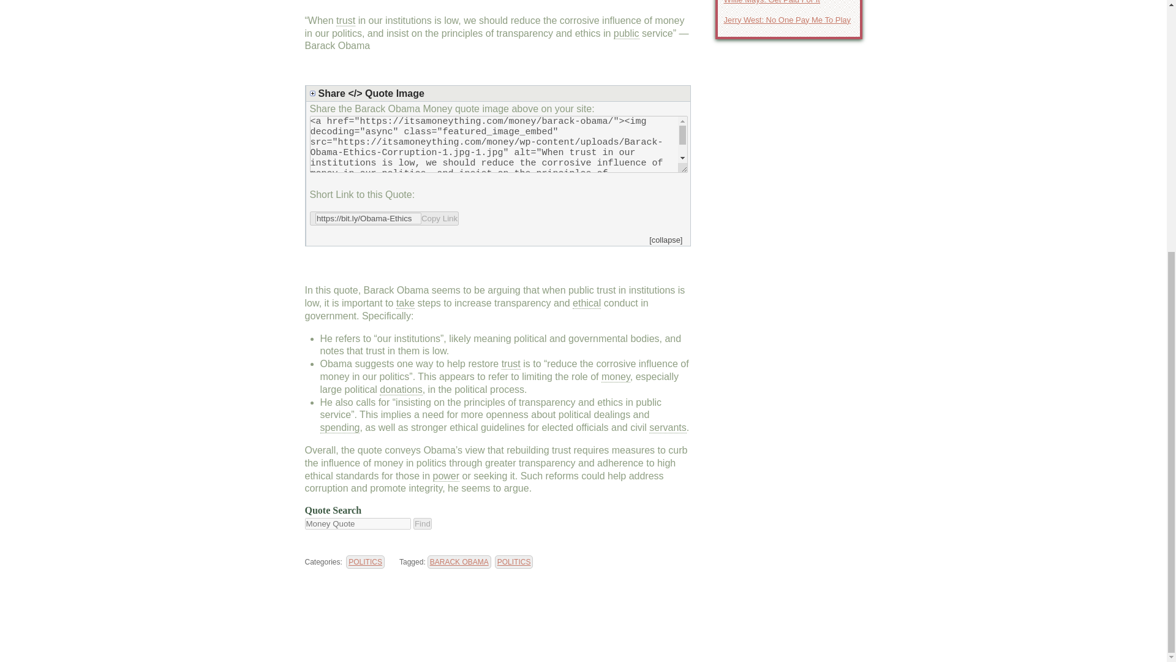 The image size is (1176, 662). What do you see at coordinates (401, 390) in the screenshot?
I see `donations` at bounding box center [401, 390].